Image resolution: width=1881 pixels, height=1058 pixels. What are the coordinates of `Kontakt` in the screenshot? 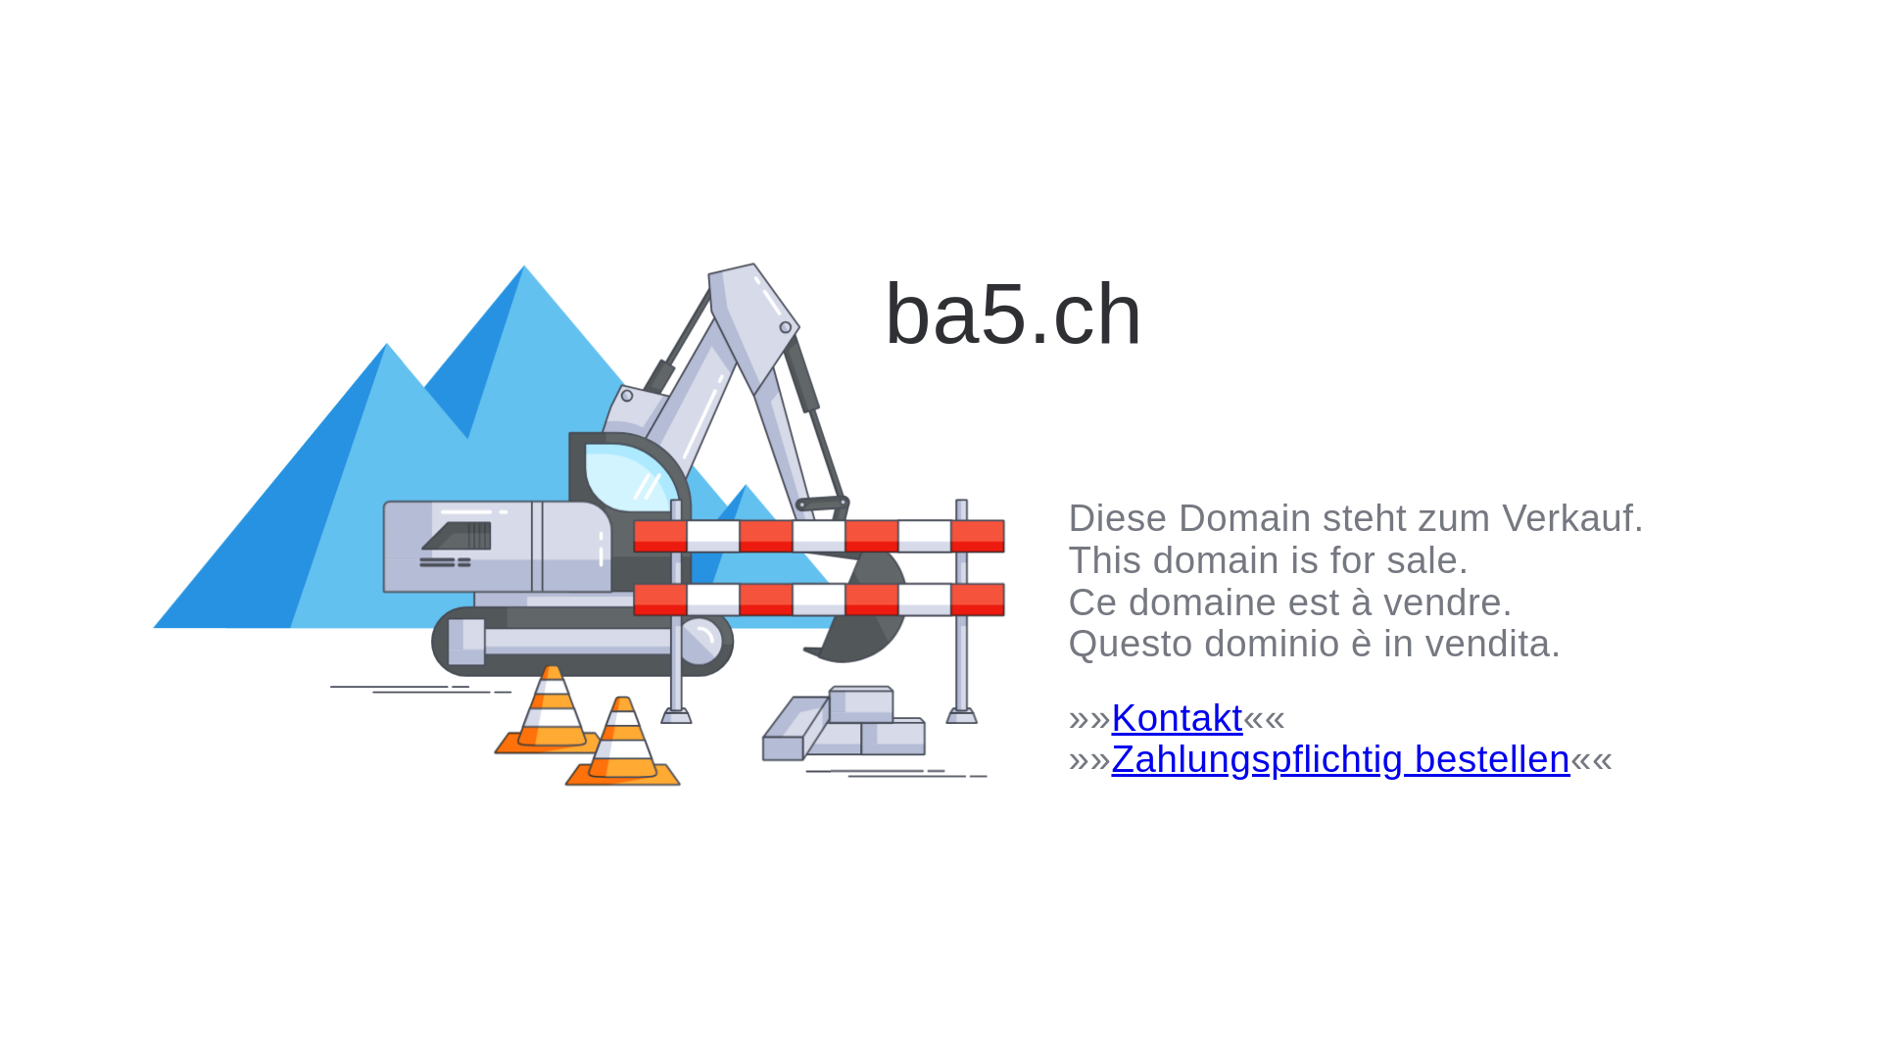 It's located at (1177, 717).